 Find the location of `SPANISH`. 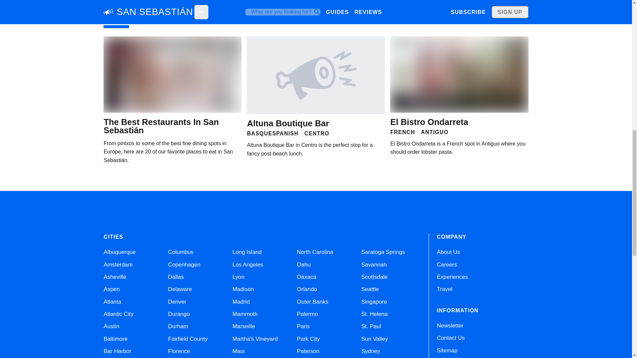

SPANISH is located at coordinates (285, 133).